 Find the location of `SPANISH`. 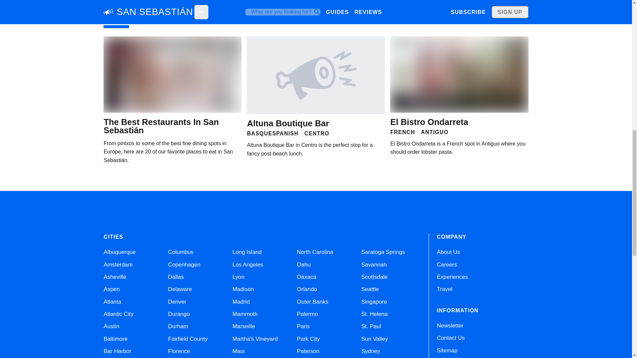

SPANISH is located at coordinates (285, 133).